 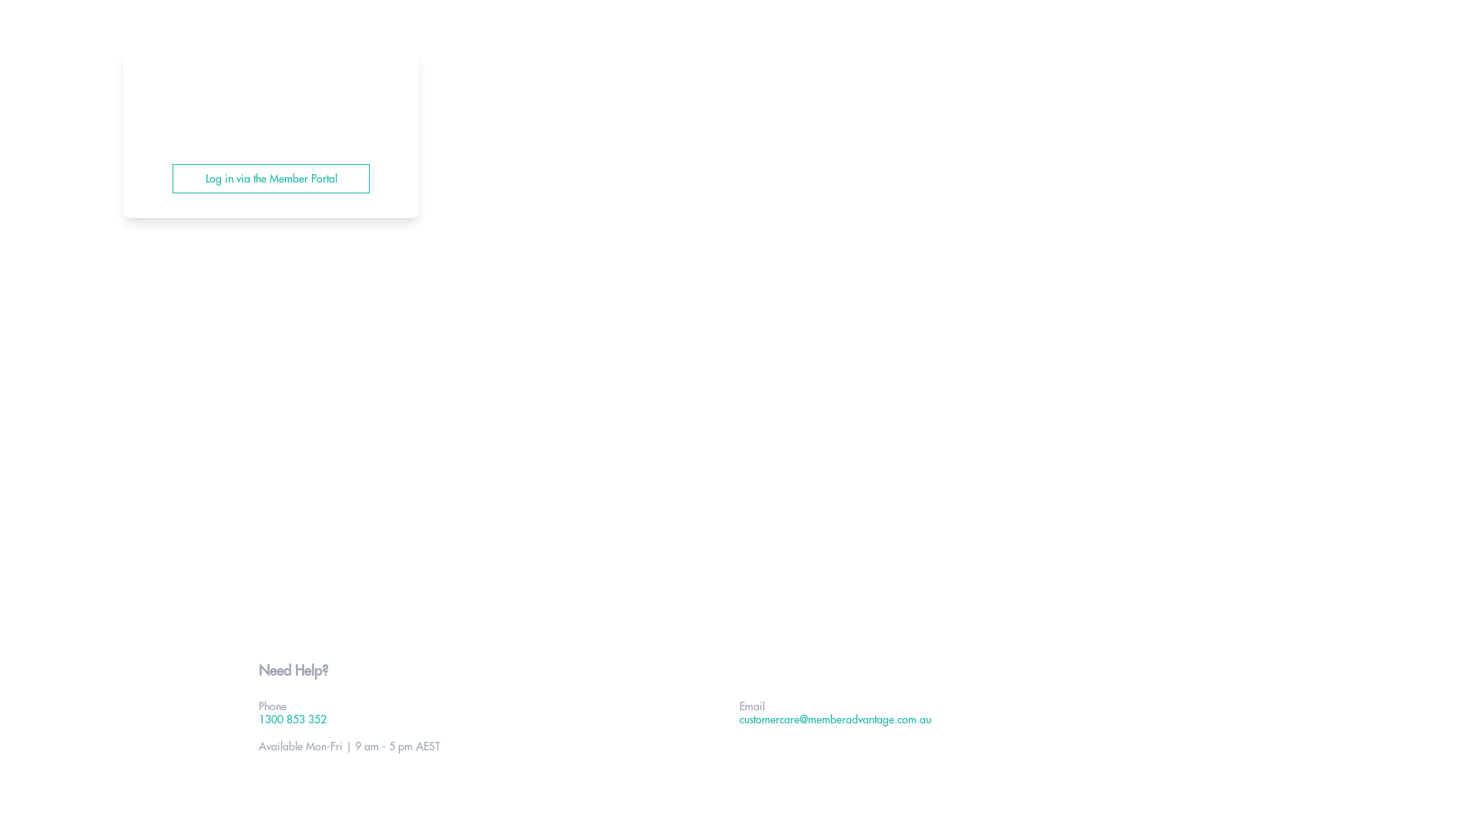 What do you see at coordinates (271, 179) in the screenshot?
I see `Log in via the Member Portal` at bounding box center [271, 179].